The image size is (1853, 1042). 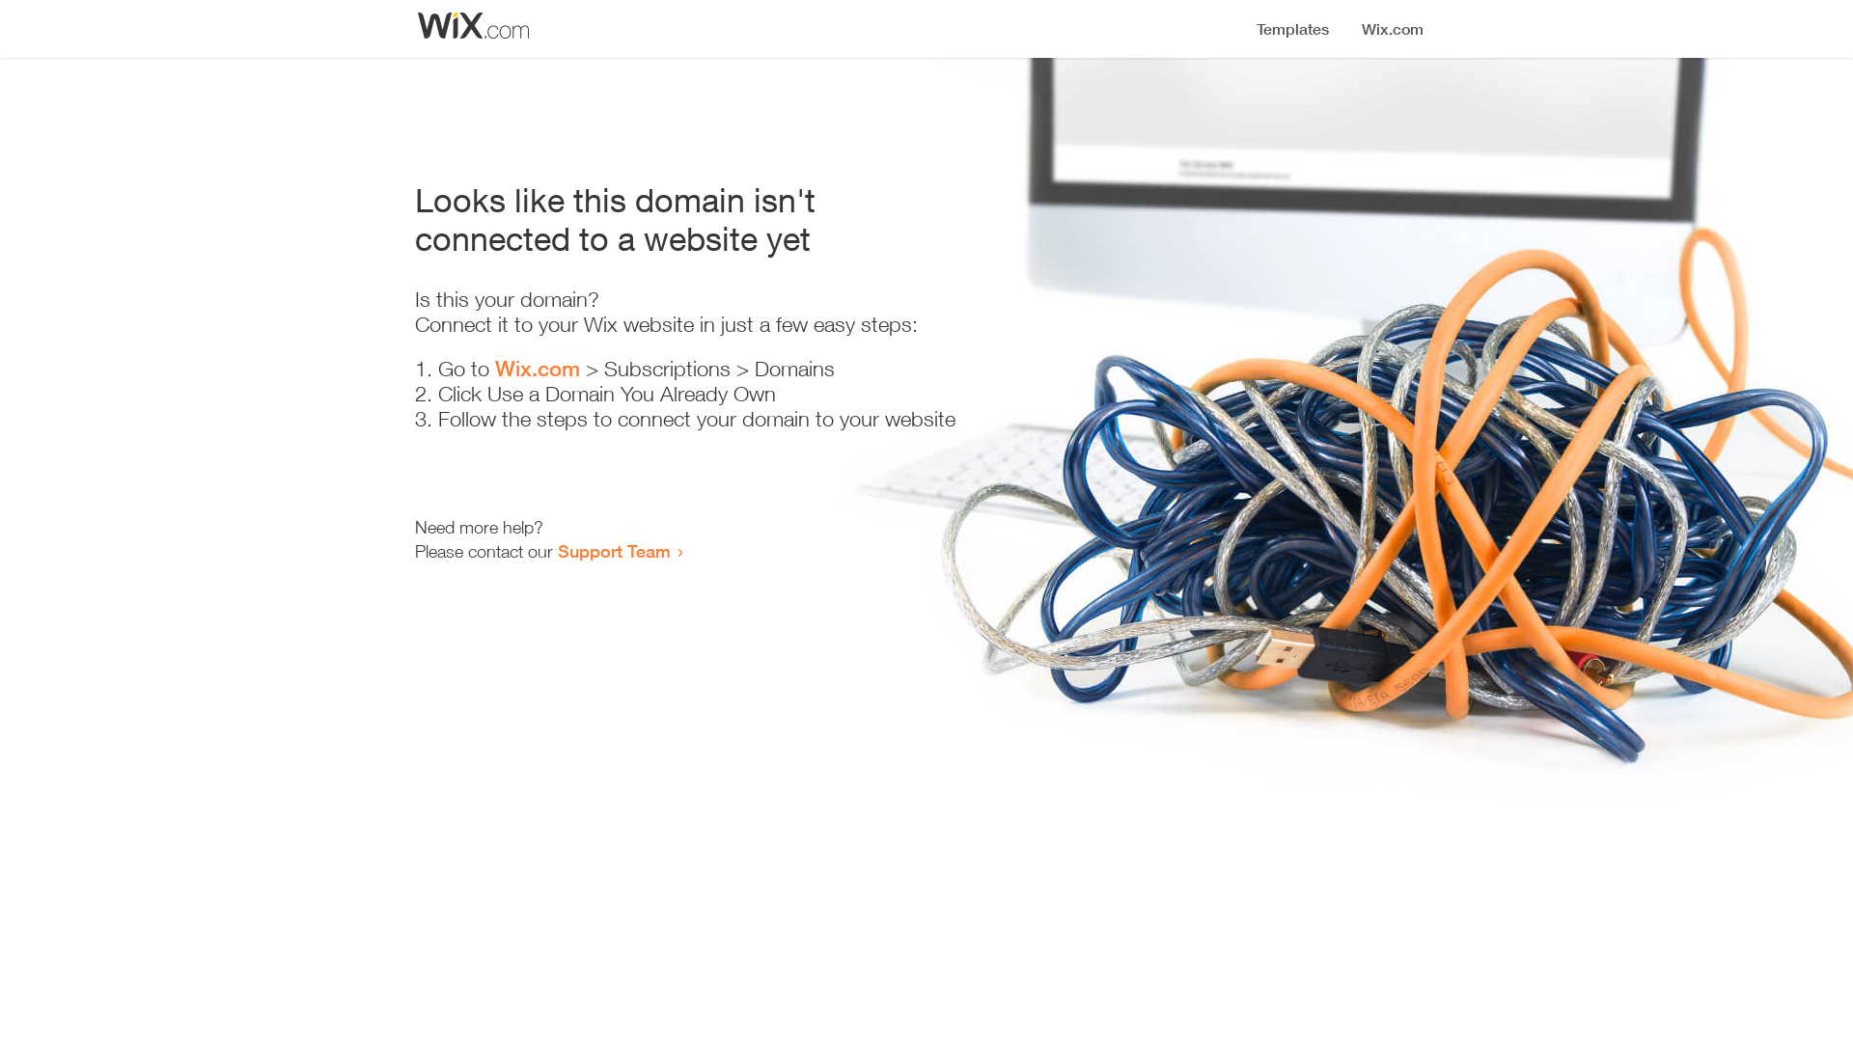 What do you see at coordinates (538, 369) in the screenshot?
I see `Wix.com` at bounding box center [538, 369].